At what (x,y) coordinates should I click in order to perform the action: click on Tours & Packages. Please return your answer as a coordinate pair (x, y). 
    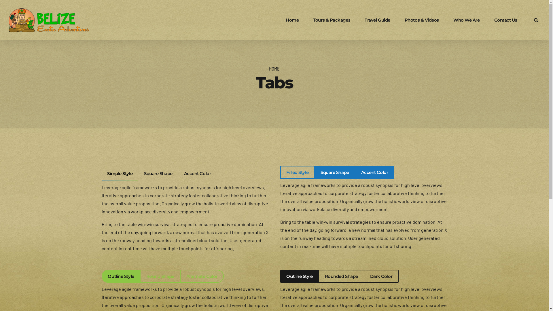
    Looking at the image, I should click on (332, 20).